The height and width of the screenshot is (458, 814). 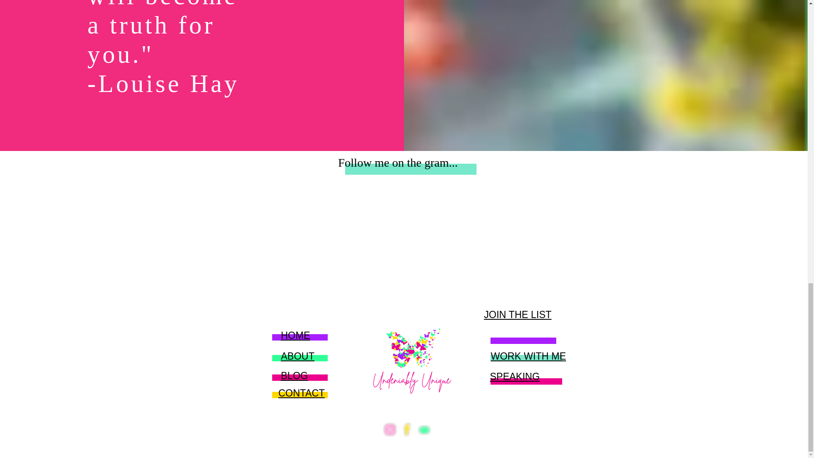 What do you see at coordinates (298, 356) in the screenshot?
I see `ABOUT` at bounding box center [298, 356].